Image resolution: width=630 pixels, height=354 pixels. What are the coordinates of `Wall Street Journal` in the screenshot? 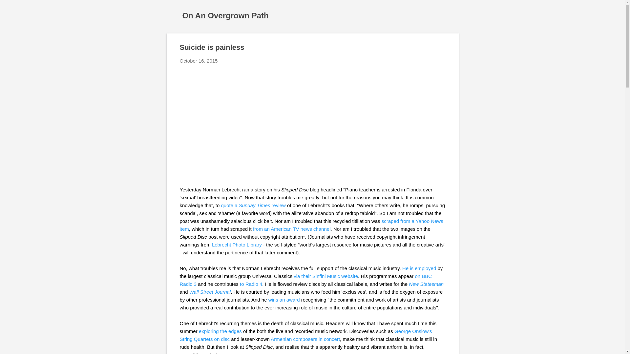 It's located at (210, 292).